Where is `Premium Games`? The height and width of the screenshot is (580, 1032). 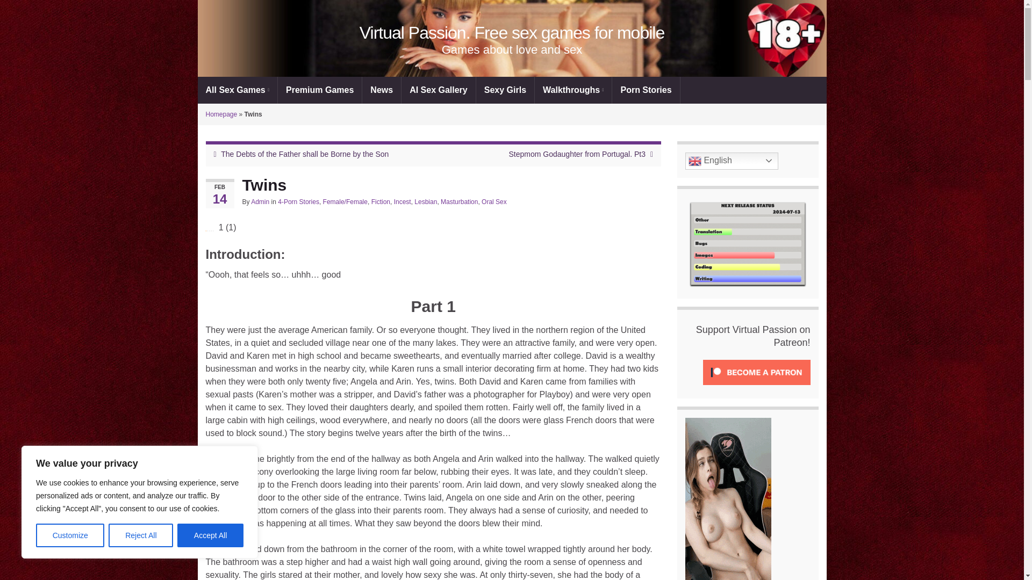 Premium Games is located at coordinates (319, 90).